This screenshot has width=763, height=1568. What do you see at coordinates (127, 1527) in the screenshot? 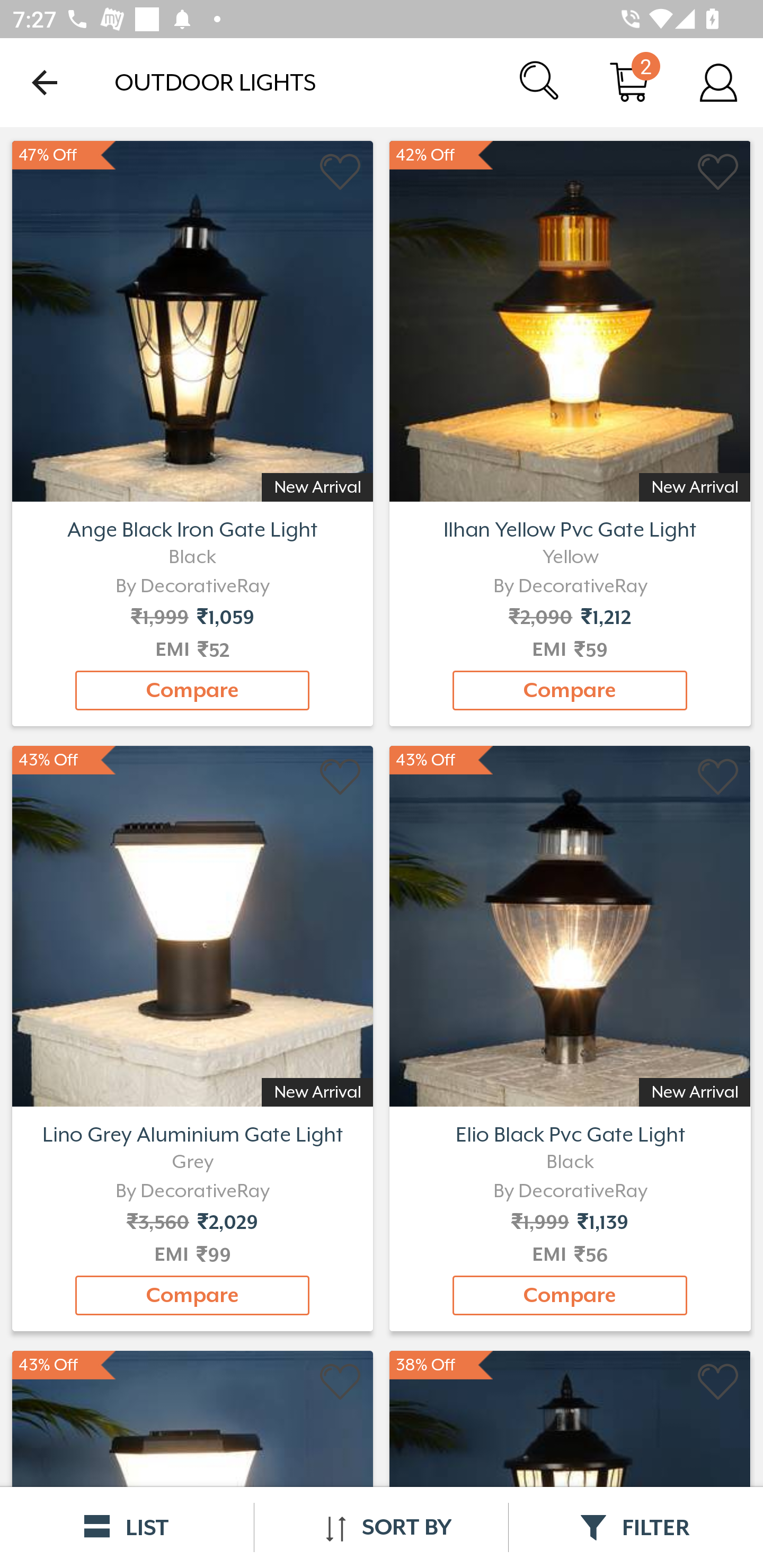
I see ` LIST` at bounding box center [127, 1527].